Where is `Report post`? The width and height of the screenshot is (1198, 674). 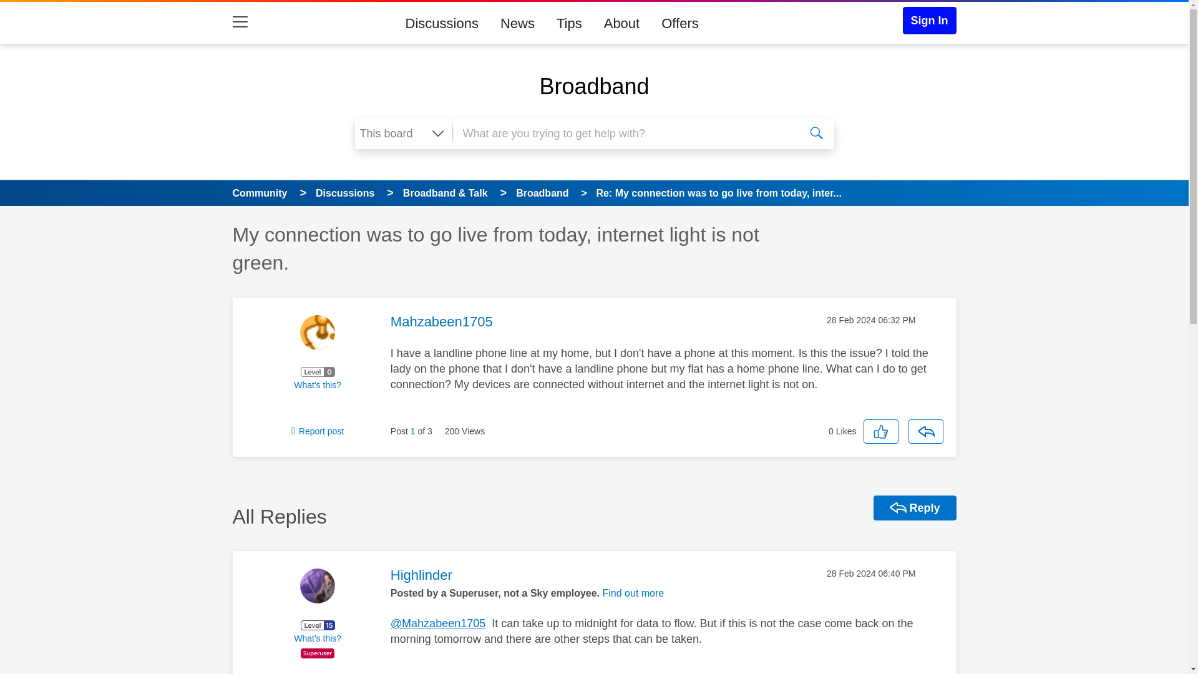
Report post is located at coordinates (317, 431).